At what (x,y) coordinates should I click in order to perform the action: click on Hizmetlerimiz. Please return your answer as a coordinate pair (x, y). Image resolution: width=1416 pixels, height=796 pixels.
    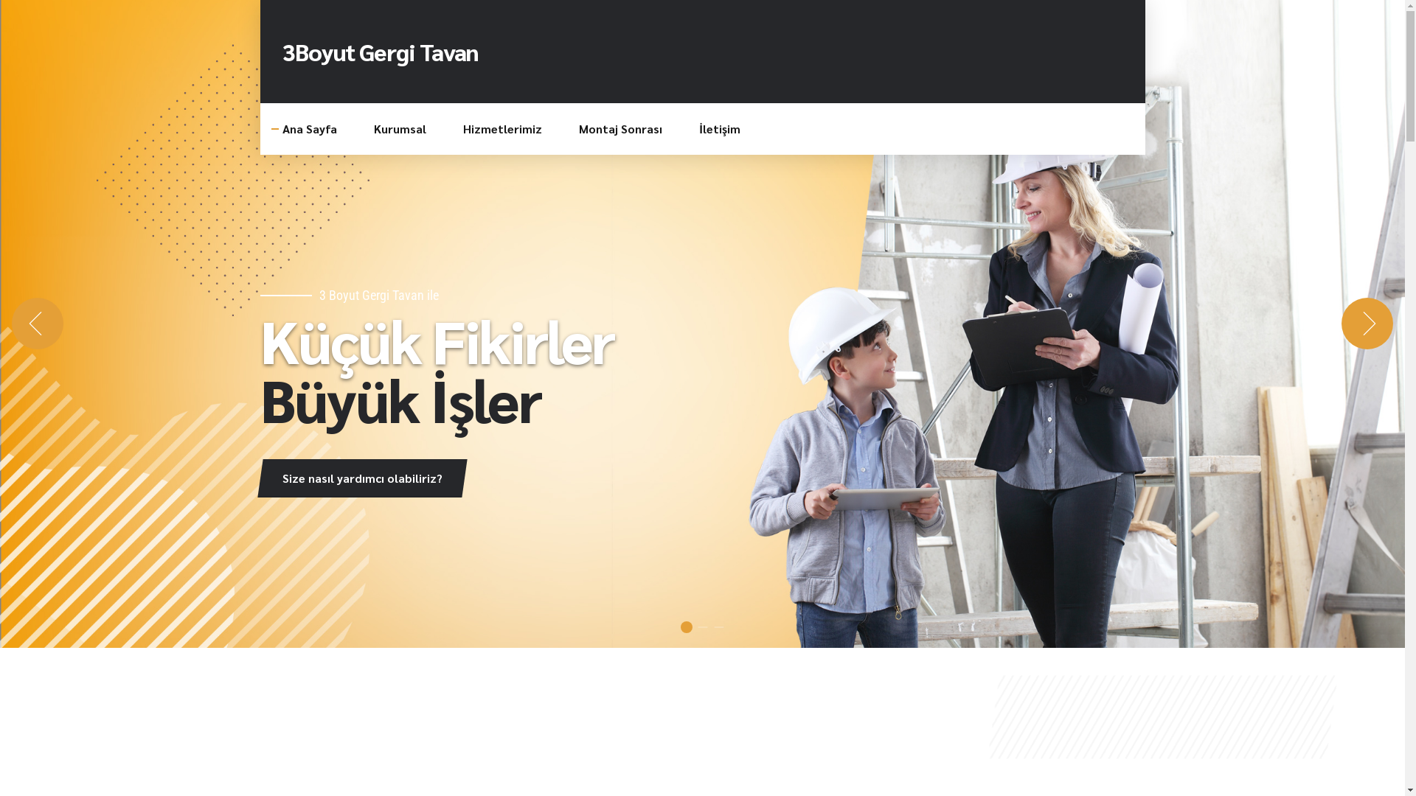
    Looking at the image, I should click on (503, 129).